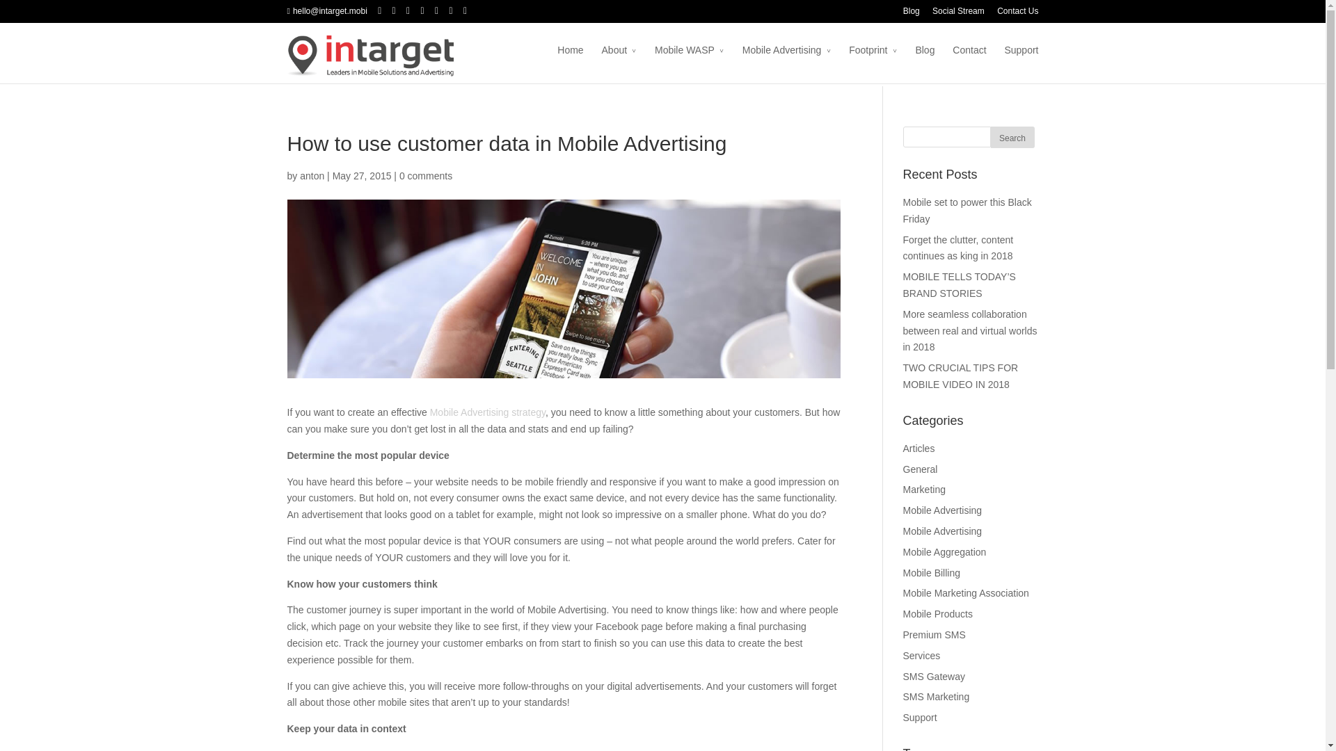 Image resolution: width=1336 pixels, height=751 pixels. What do you see at coordinates (619, 60) in the screenshot?
I see `About` at bounding box center [619, 60].